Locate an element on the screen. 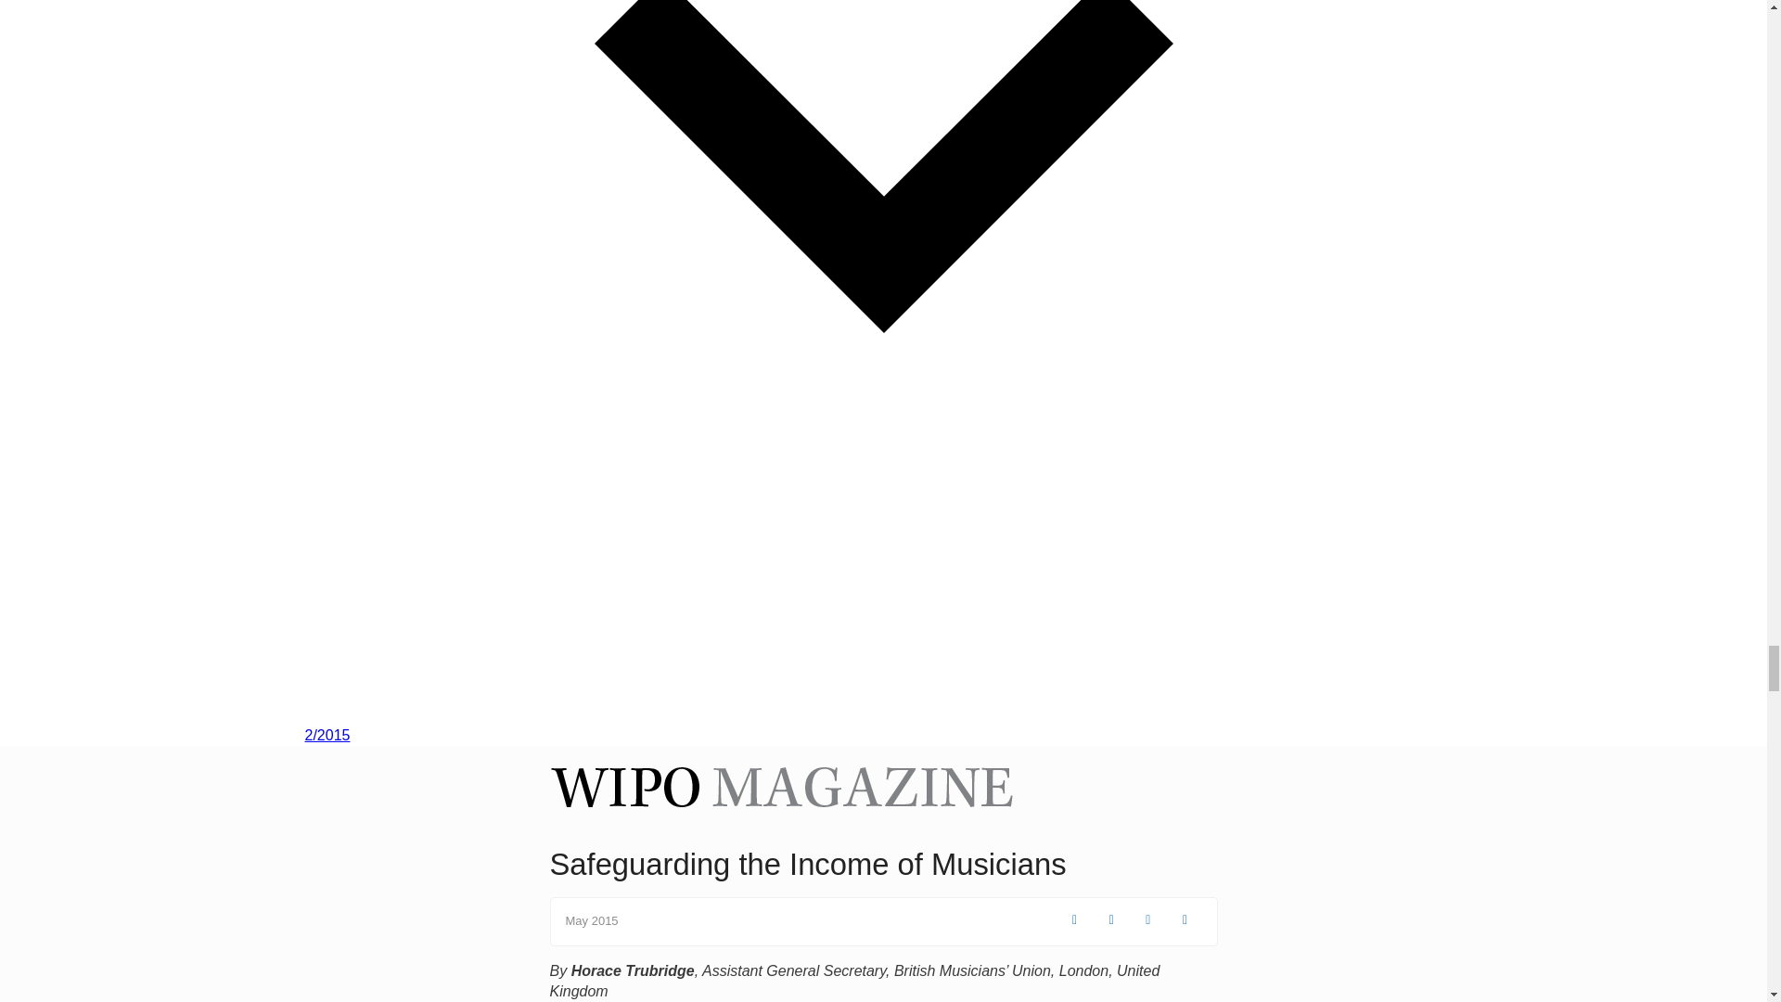  Share by LinkedIn is located at coordinates (1149, 919).